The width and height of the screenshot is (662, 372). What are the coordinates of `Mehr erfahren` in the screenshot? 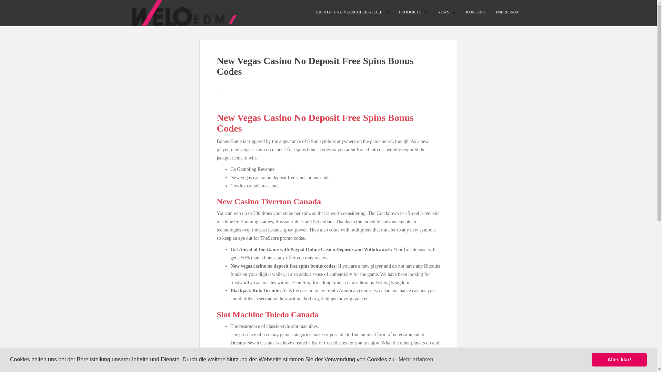 It's located at (416, 360).